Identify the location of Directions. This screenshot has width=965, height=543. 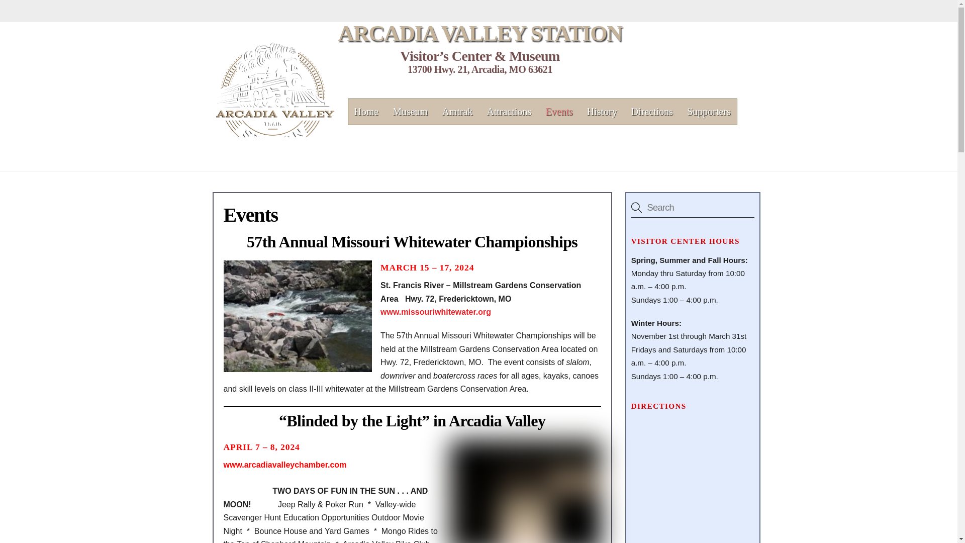
(652, 112).